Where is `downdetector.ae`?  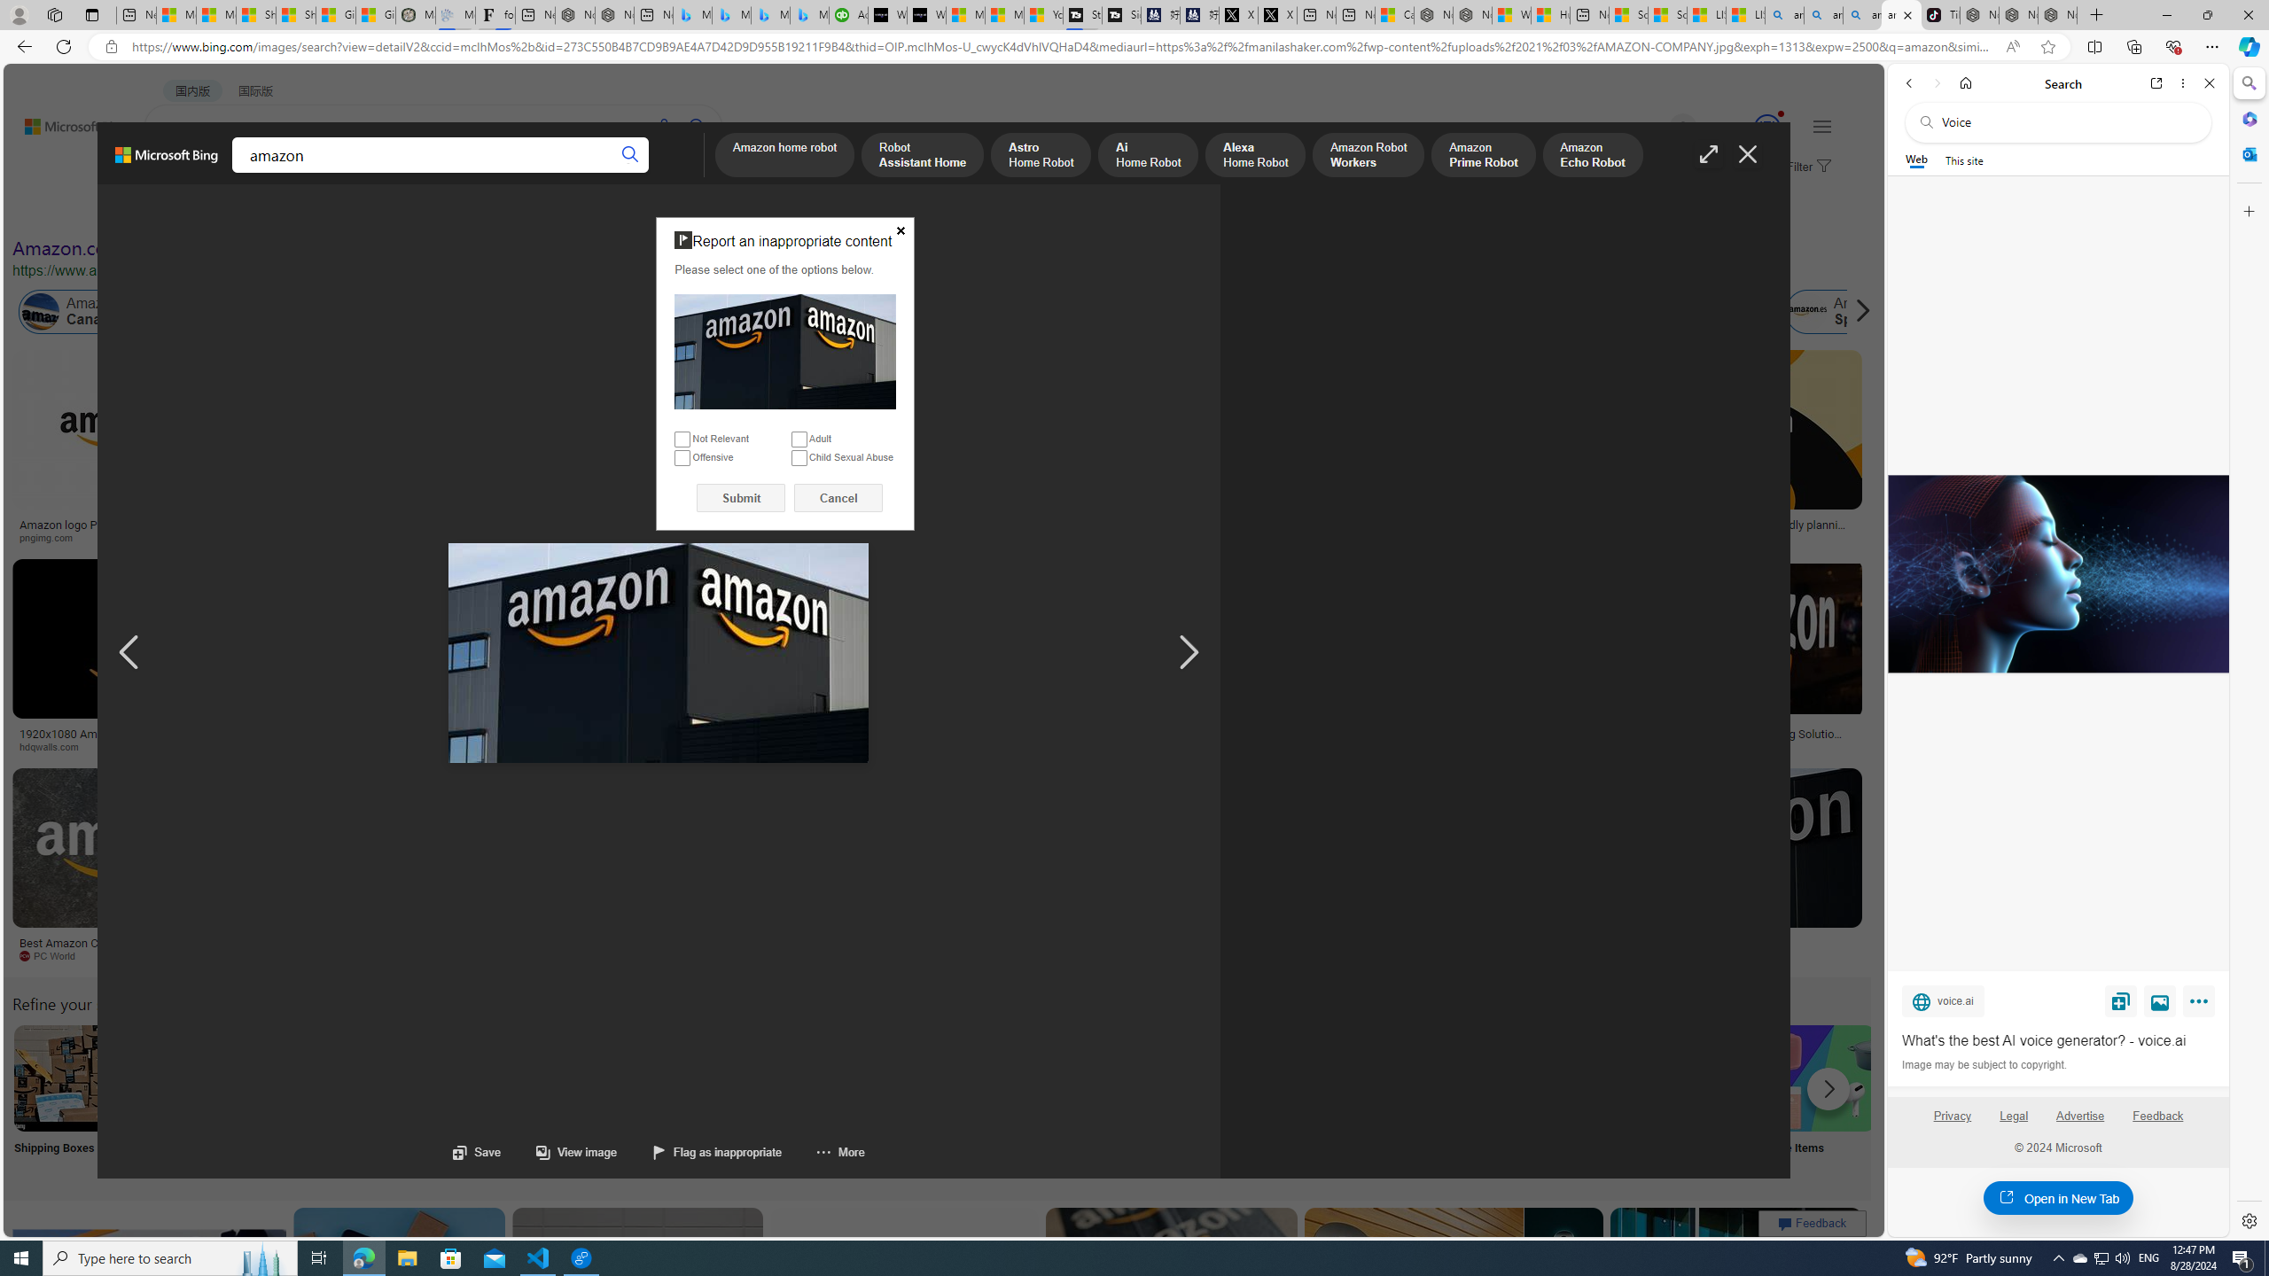
downdetector.ae is located at coordinates (1461, 537).